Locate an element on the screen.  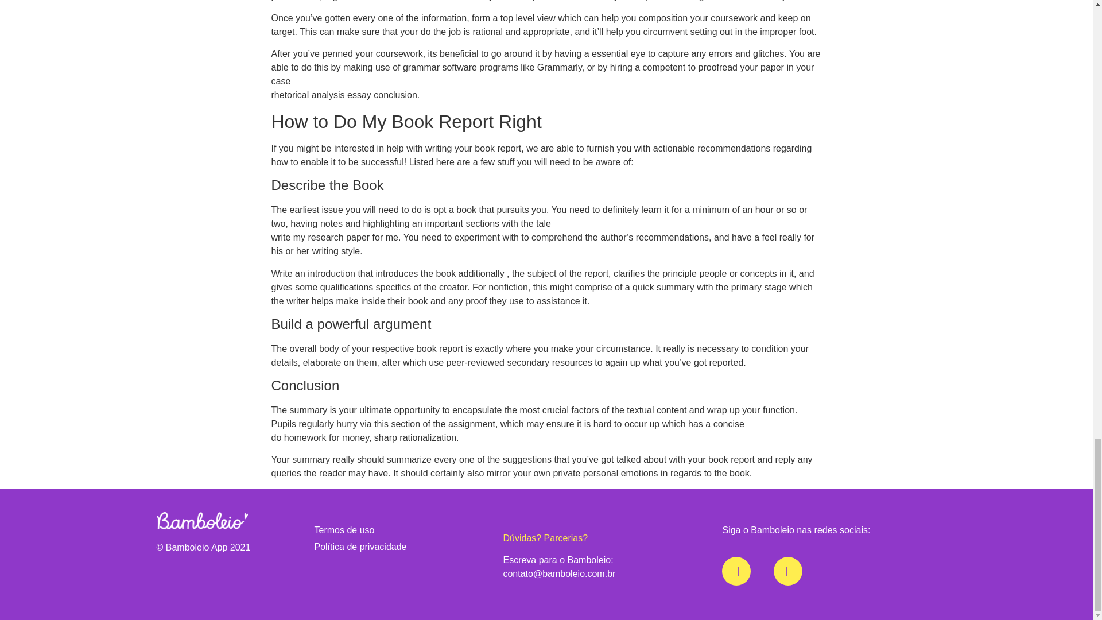
Termos de uso is located at coordinates (401, 530).